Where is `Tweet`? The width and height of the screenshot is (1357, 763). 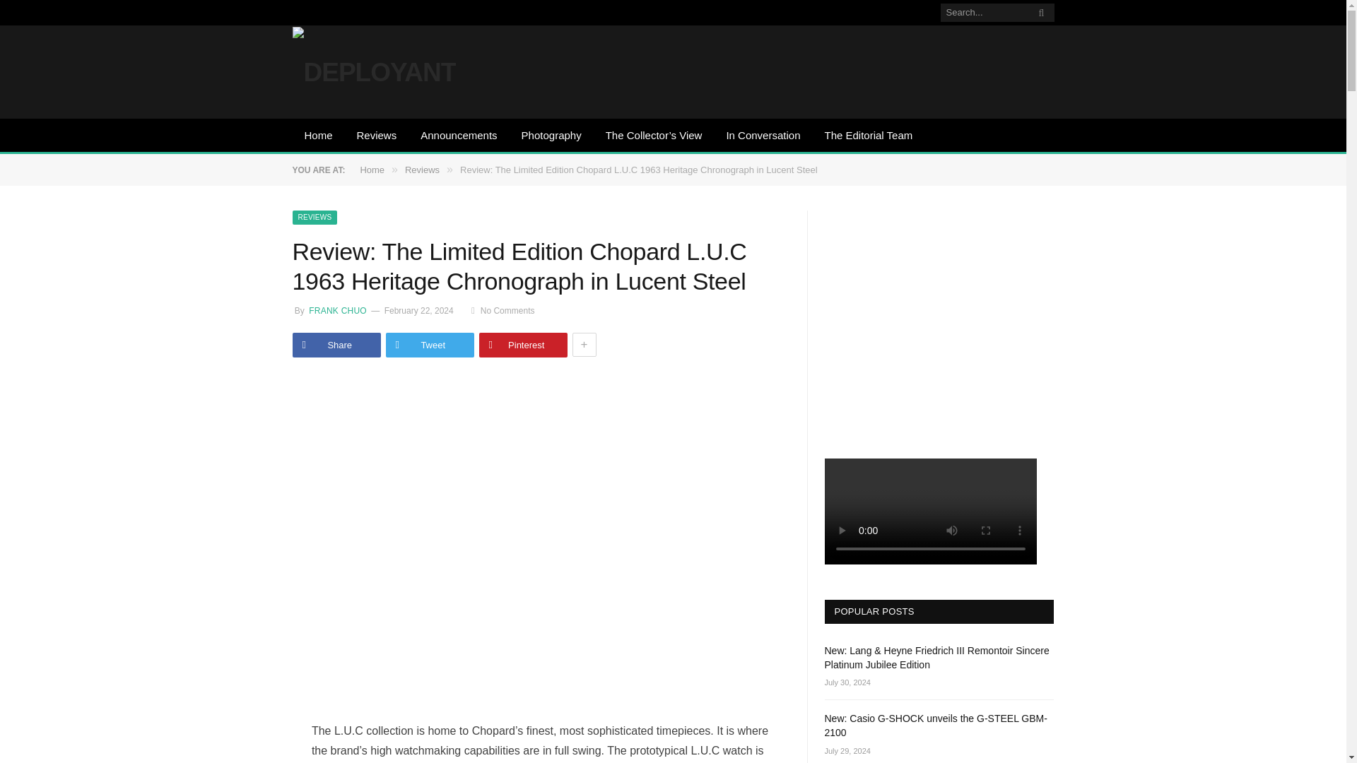
Tweet is located at coordinates (430, 345).